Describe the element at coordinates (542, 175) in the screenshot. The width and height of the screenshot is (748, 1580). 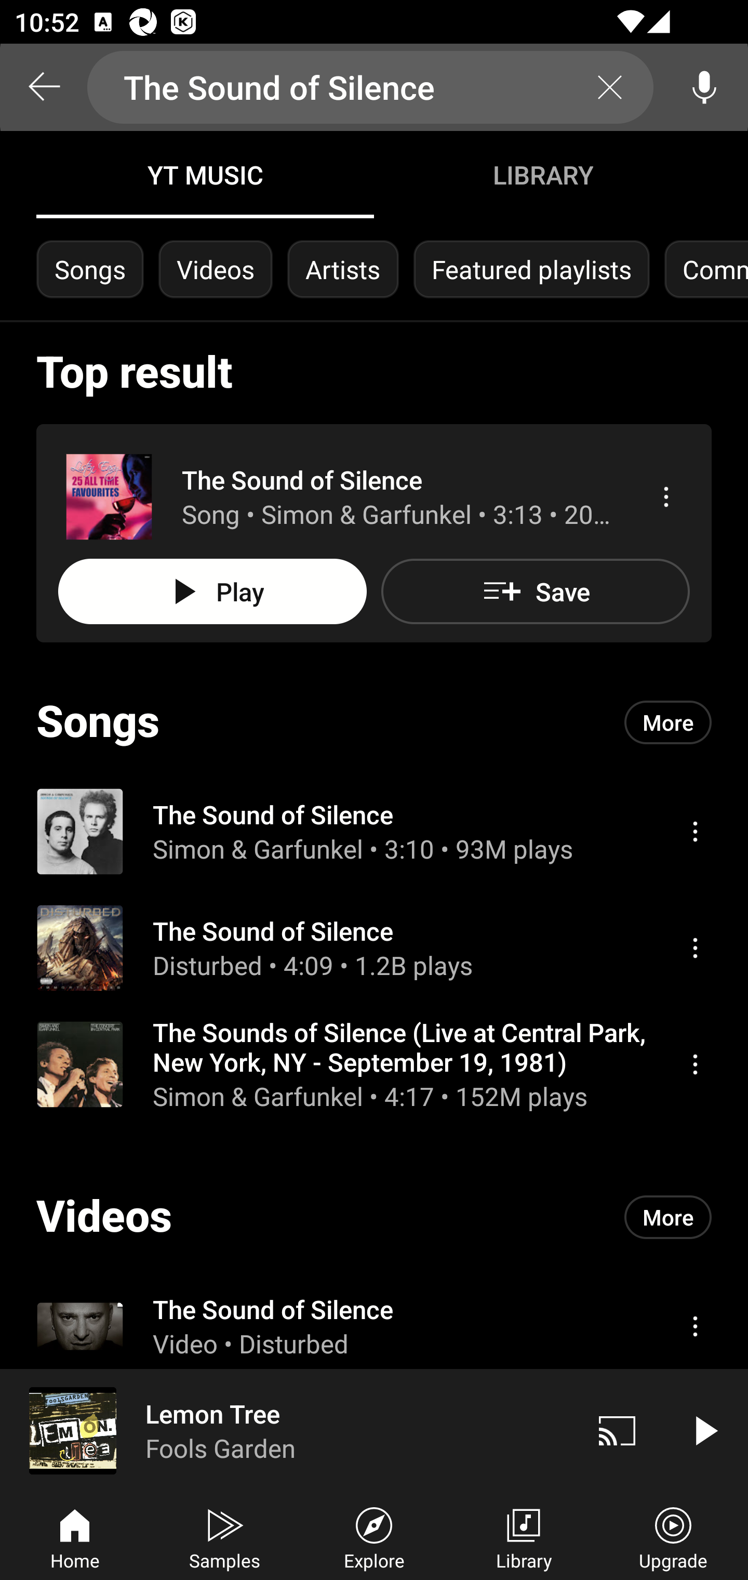
I see `Library LIBRARY` at that location.